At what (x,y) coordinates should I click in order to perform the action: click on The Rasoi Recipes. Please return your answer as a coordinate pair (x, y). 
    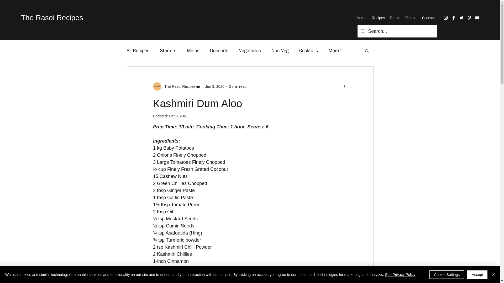
    Looking at the image, I should click on (52, 18).